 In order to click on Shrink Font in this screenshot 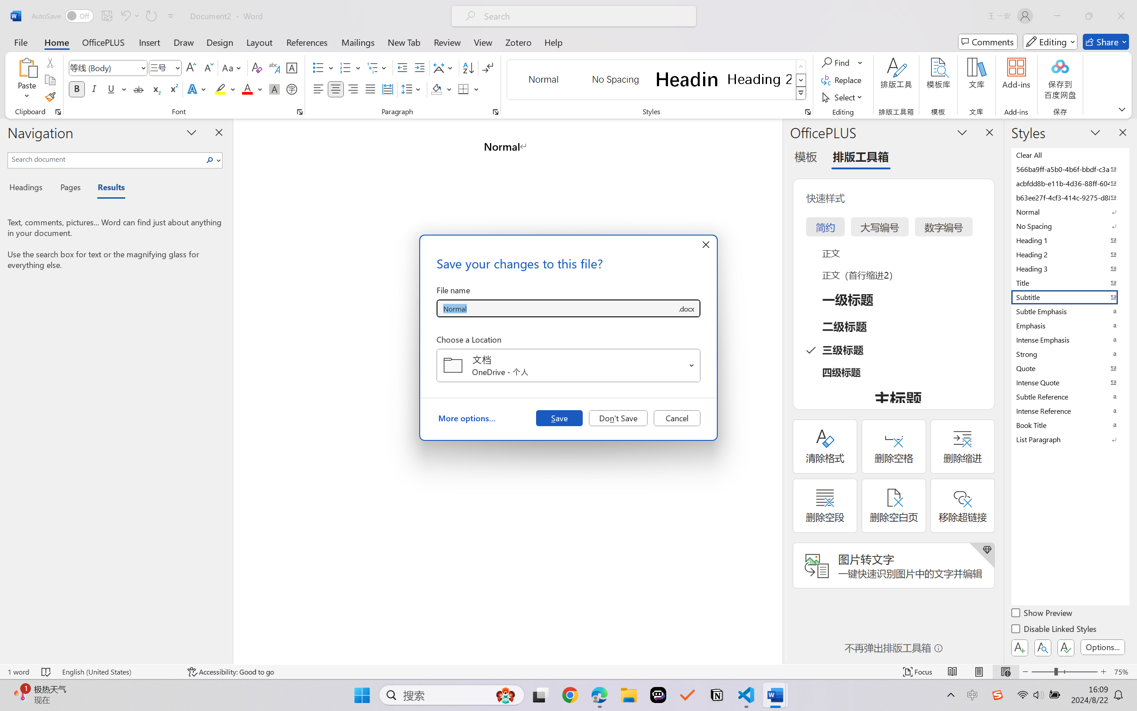, I will do `click(208, 68)`.